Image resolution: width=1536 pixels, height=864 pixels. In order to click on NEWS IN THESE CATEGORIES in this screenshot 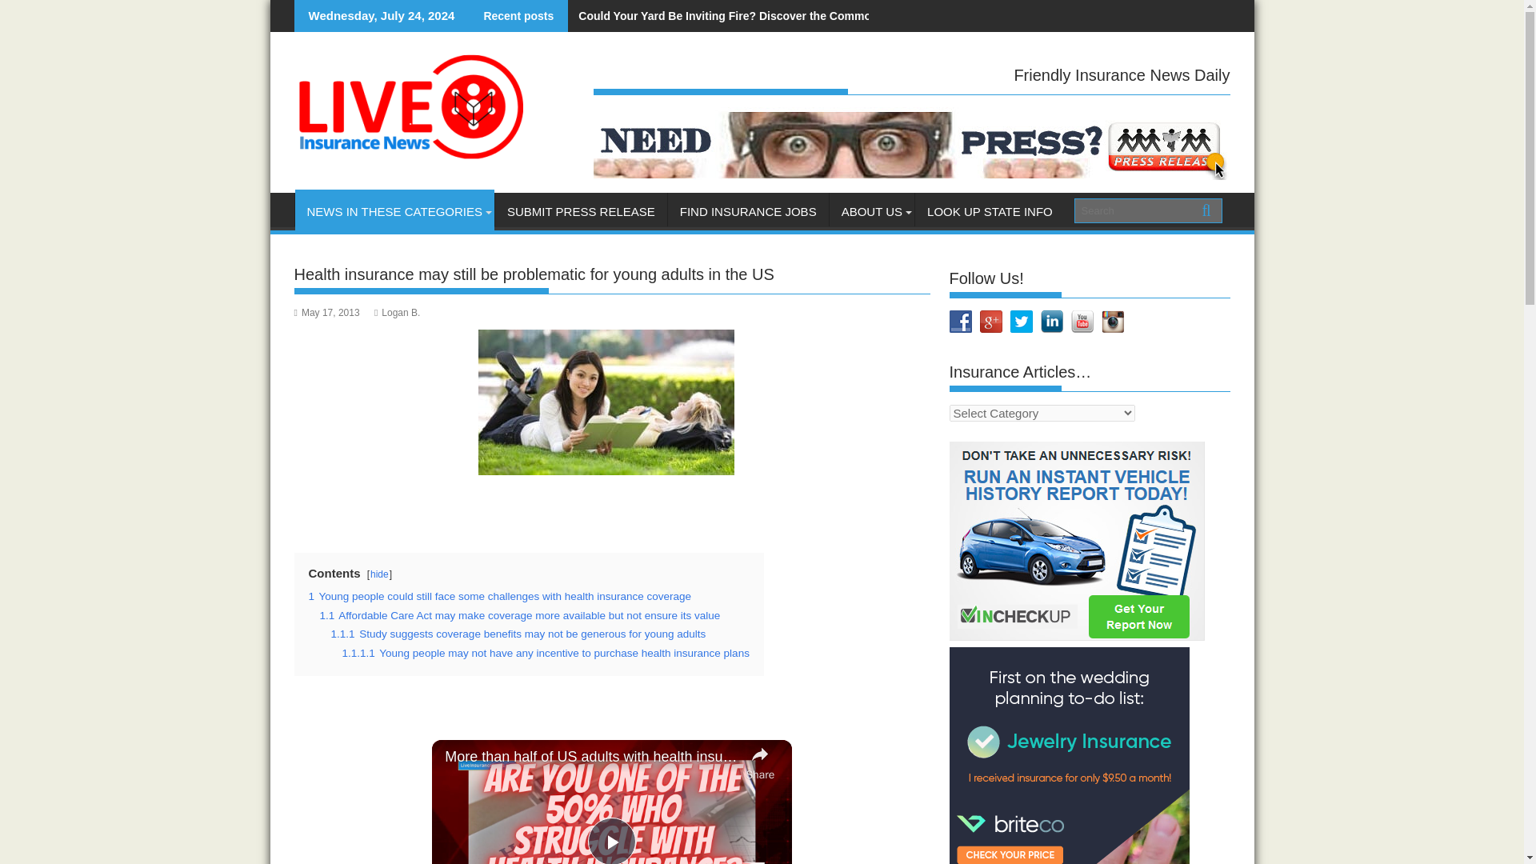, I will do `click(394, 211)`.